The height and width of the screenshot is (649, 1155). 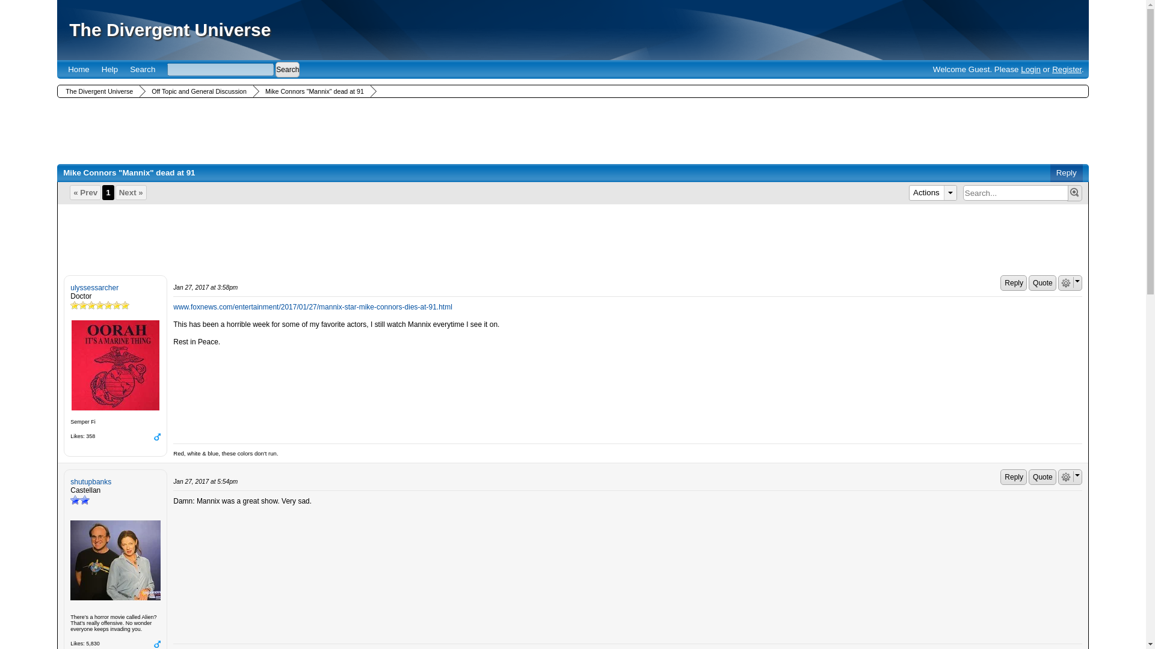 What do you see at coordinates (109, 69) in the screenshot?
I see `Help` at bounding box center [109, 69].